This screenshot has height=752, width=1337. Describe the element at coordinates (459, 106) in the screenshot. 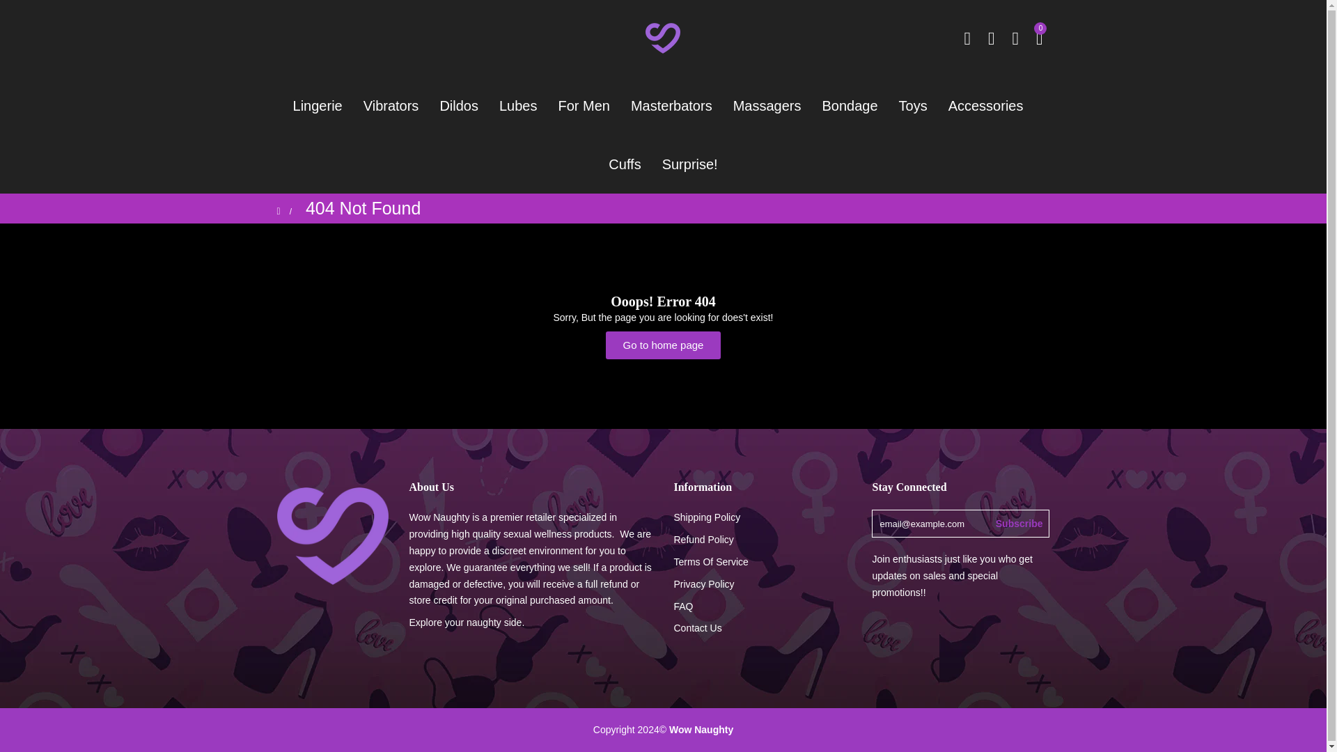

I see `Dildos` at that location.